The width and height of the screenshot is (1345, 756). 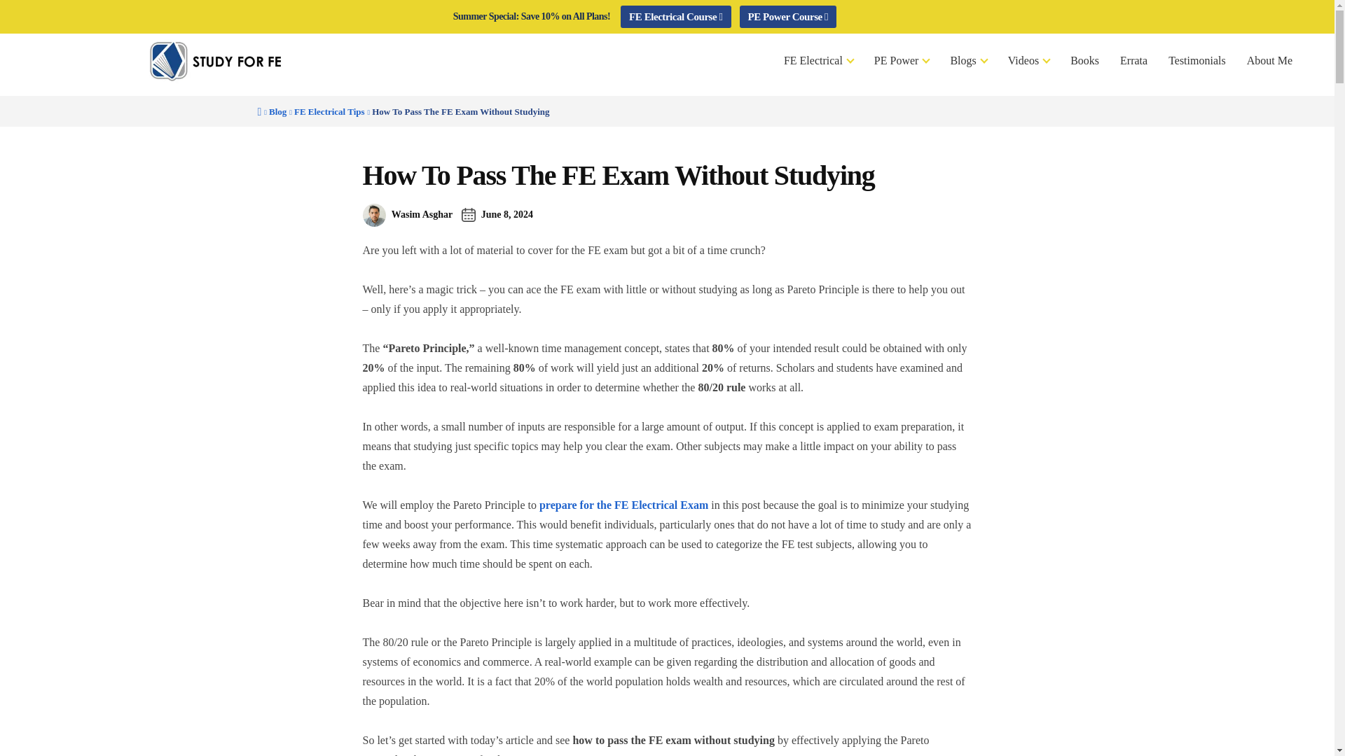 What do you see at coordinates (902, 60) in the screenshot?
I see `PE Power` at bounding box center [902, 60].